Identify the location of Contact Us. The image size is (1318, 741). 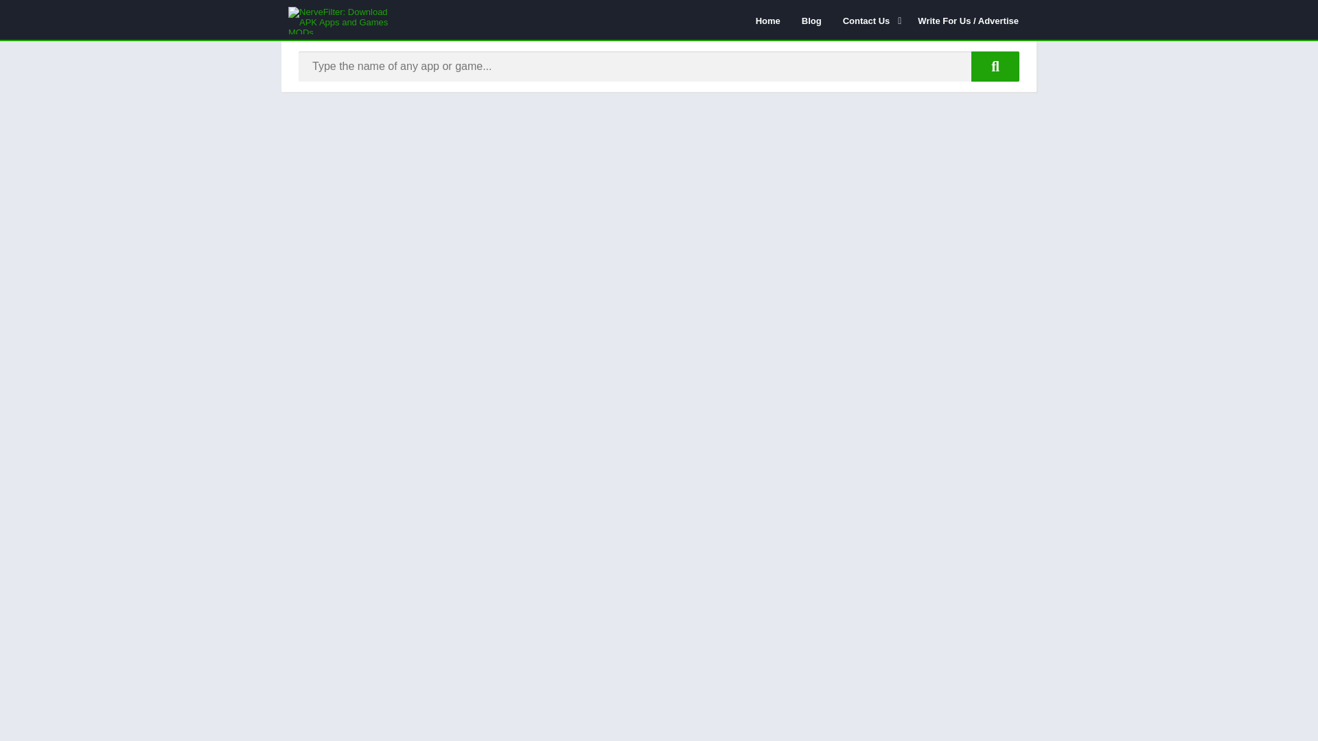
(870, 20).